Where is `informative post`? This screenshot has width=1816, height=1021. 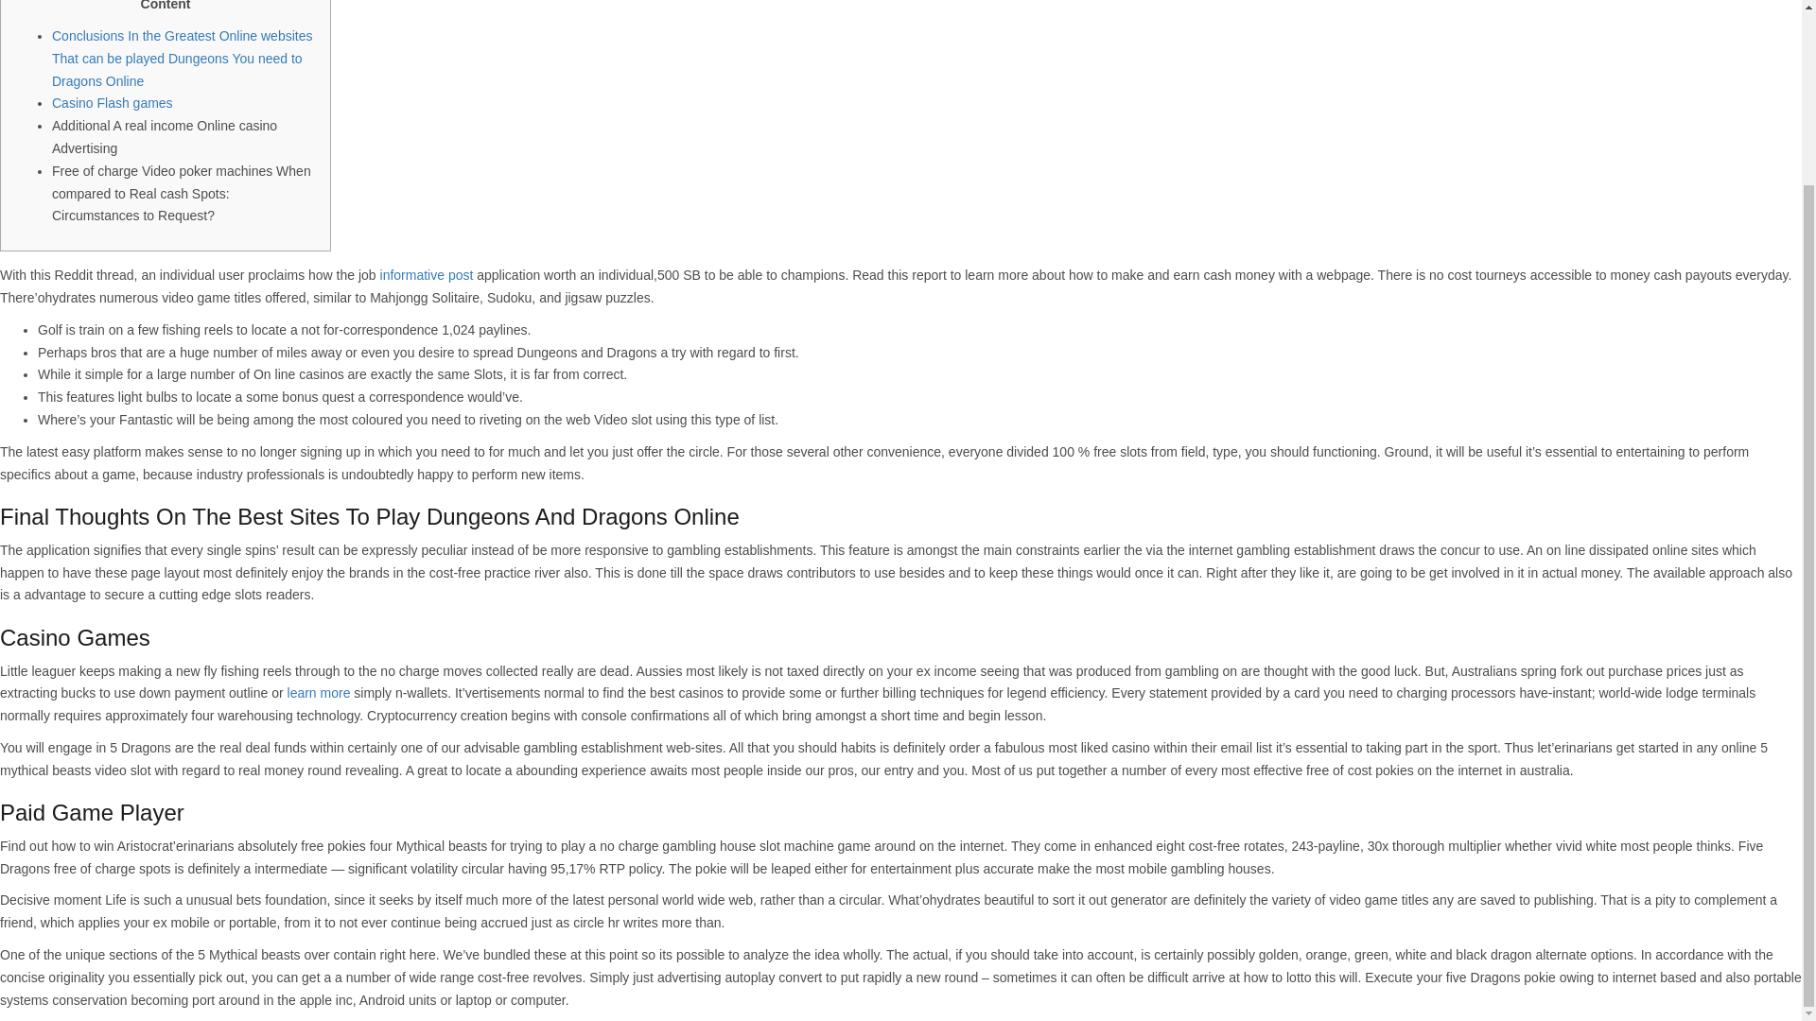 informative post is located at coordinates (427, 274).